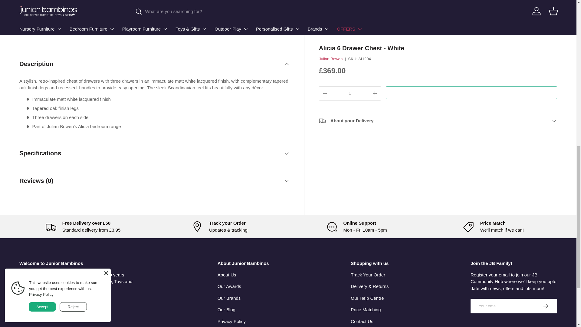  What do you see at coordinates (103, 304) in the screenshot?
I see `Junior Bambinos on LinkedIn` at bounding box center [103, 304].